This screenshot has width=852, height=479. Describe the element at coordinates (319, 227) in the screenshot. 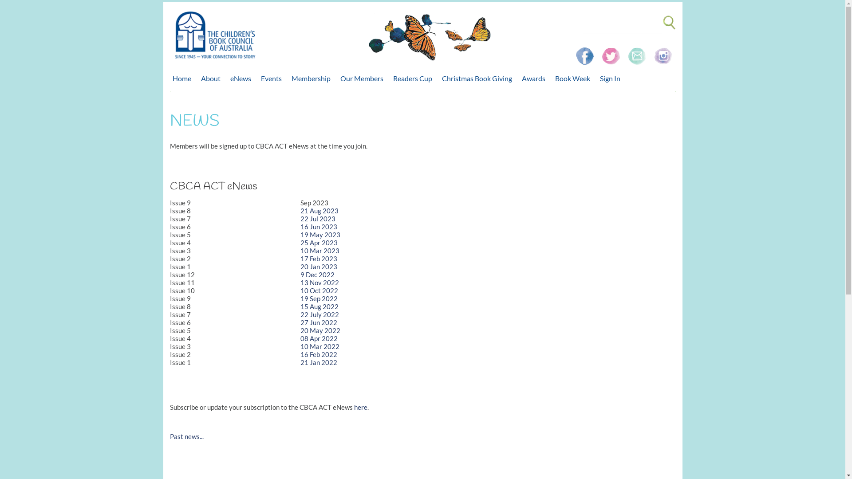

I see `16 Jun 2023` at that location.